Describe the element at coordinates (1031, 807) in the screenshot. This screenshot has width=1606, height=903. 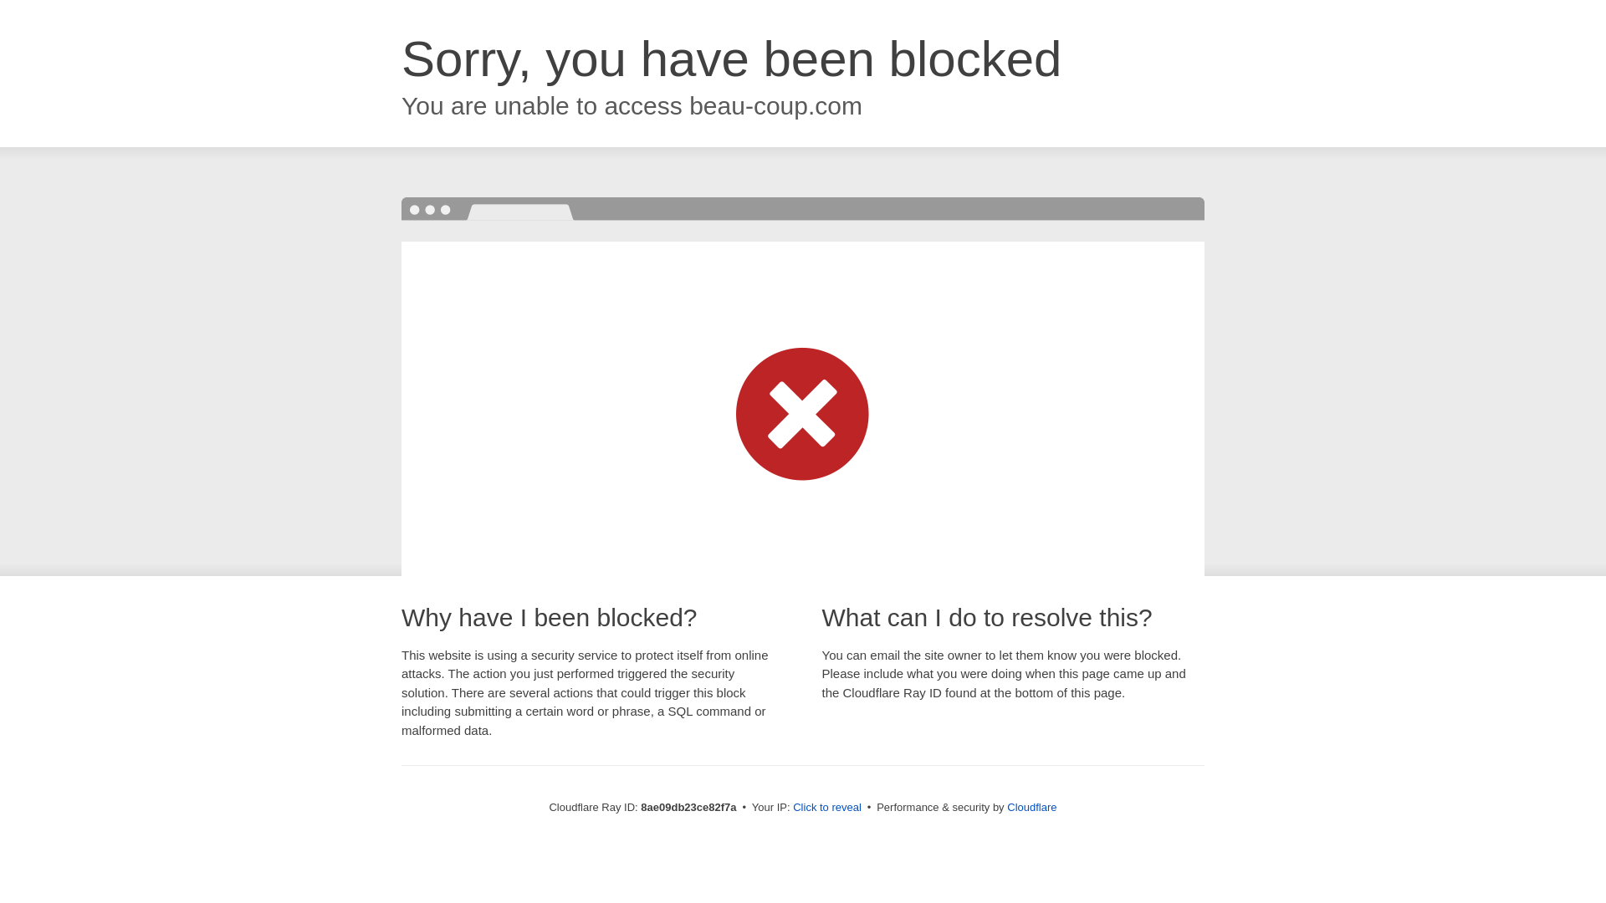
I see `Cloudflare` at that location.